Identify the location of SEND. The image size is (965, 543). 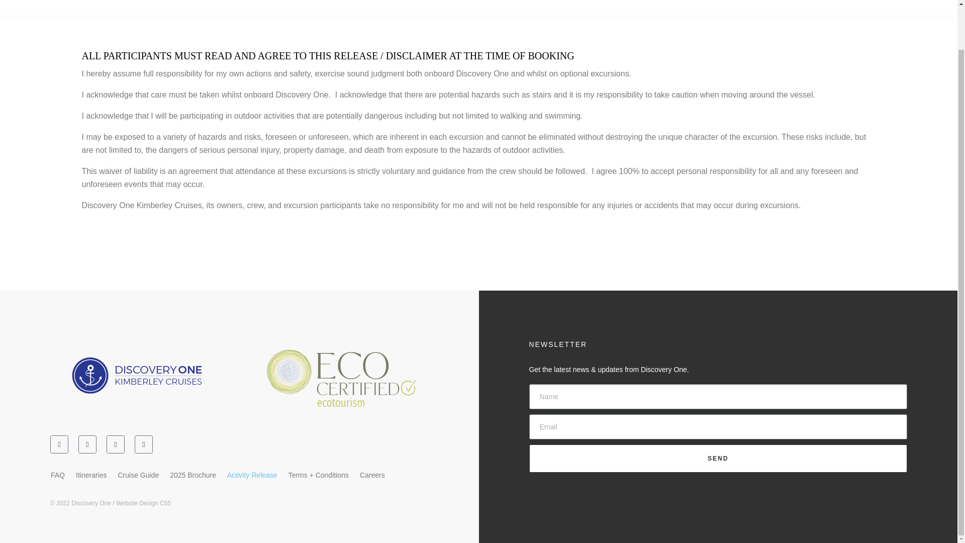
(718, 459).